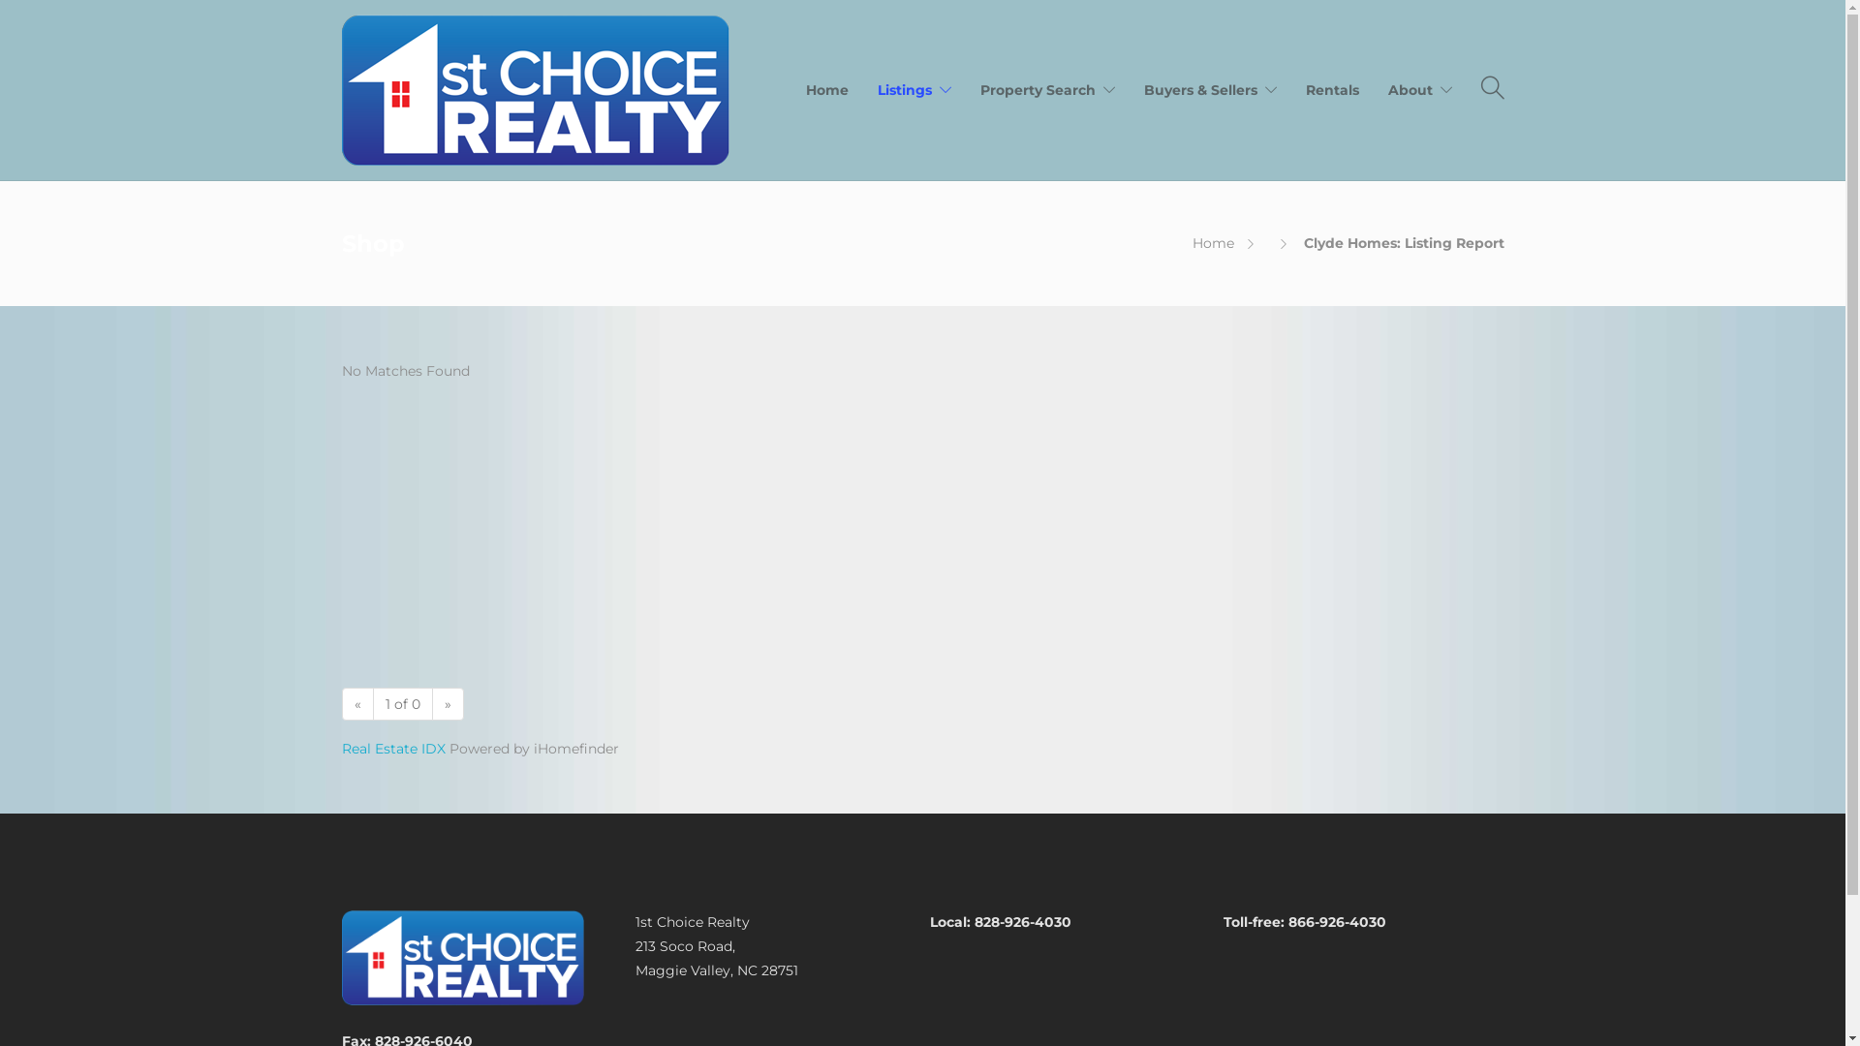  I want to click on Listings, so click(914, 90).